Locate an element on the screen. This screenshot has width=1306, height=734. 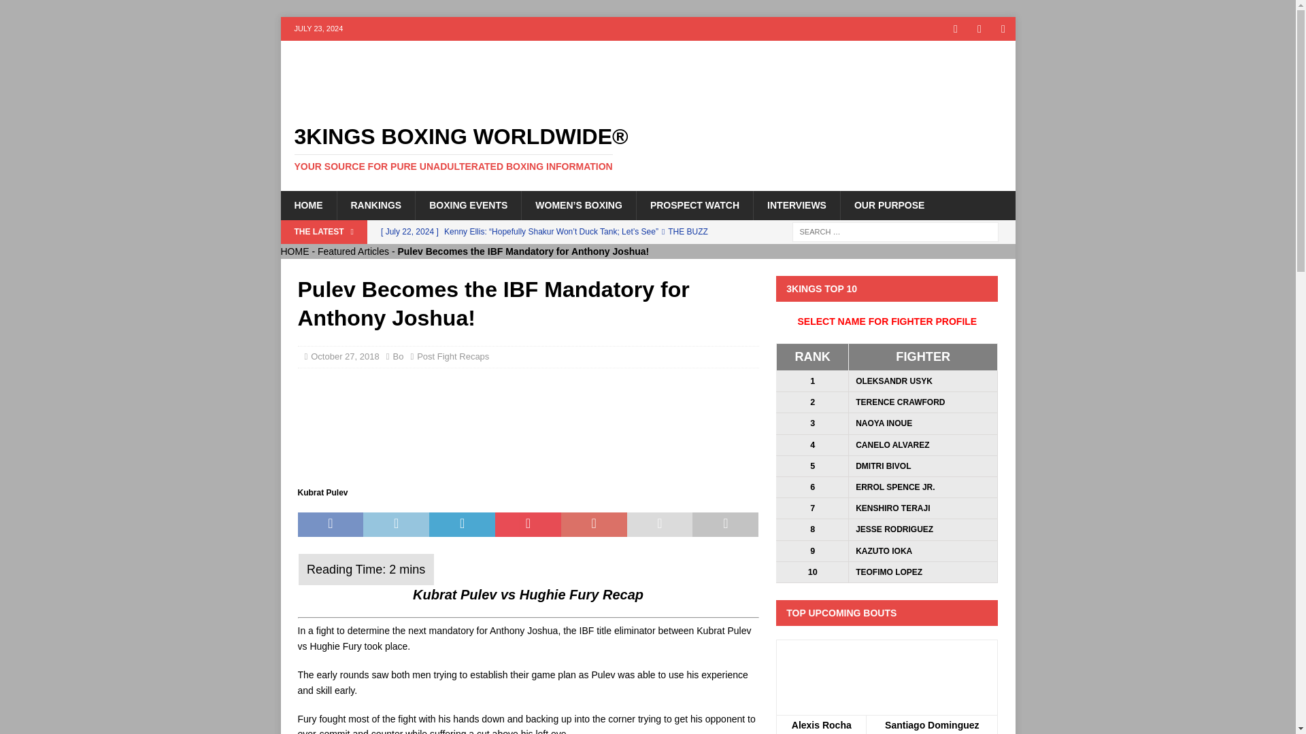
Follow 3Kings on Twitter is located at coordinates (979, 29).